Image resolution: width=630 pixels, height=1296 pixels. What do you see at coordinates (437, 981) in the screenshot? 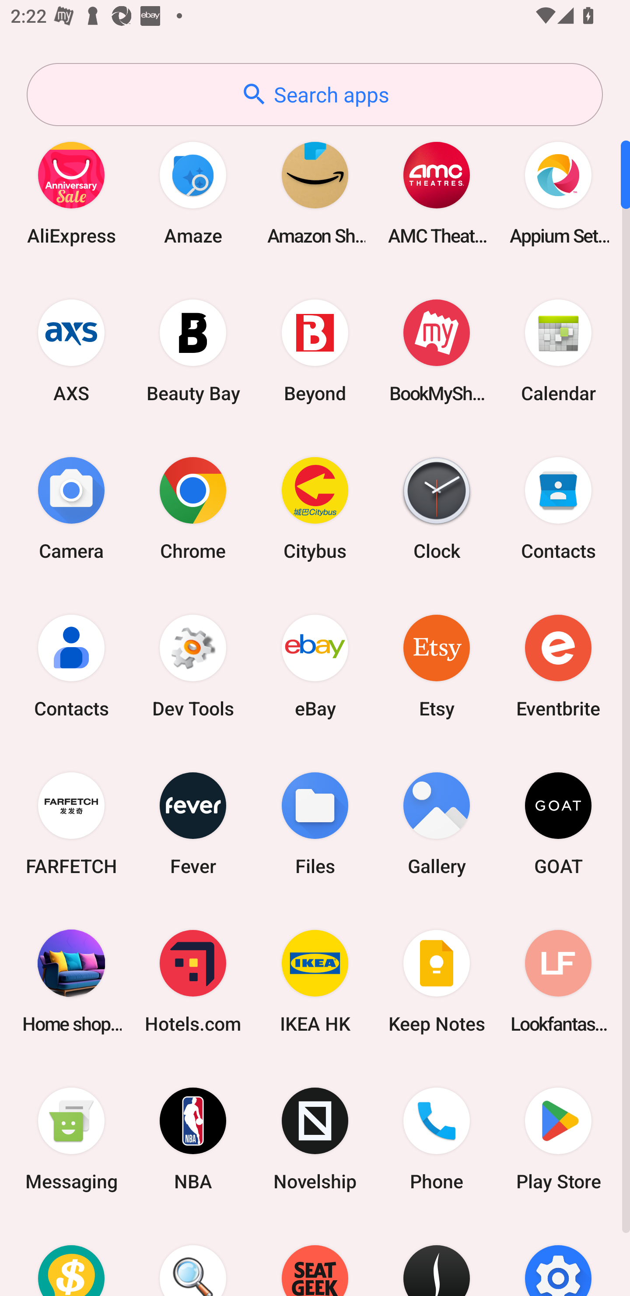
I see `Keep Notes` at bounding box center [437, 981].